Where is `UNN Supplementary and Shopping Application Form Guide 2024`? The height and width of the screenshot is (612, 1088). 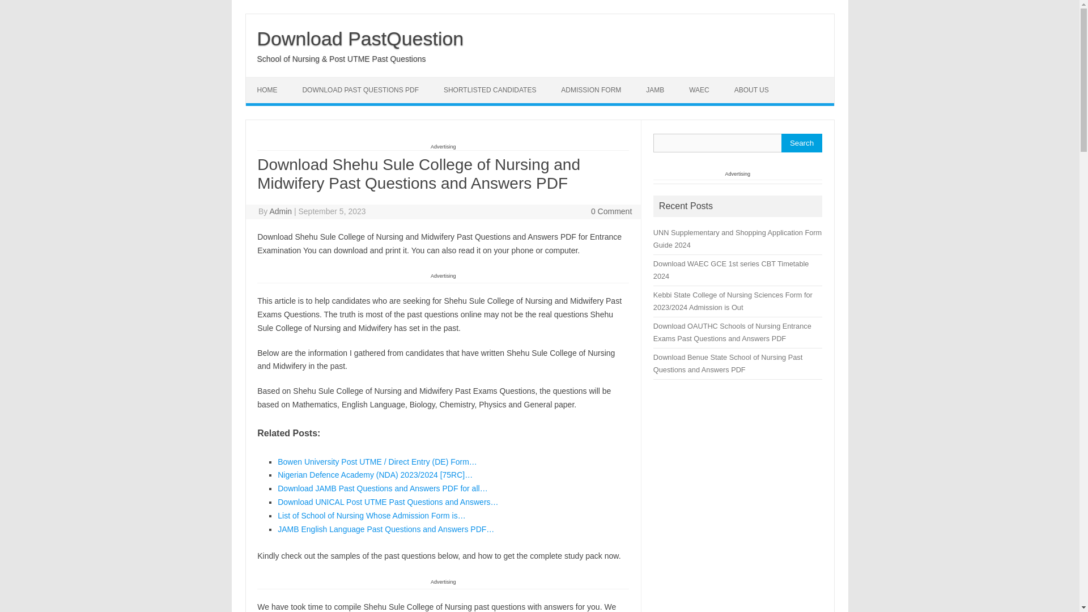
UNN Supplementary and Shopping Application Form Guide 2024 is located at coordinates (737, 238).